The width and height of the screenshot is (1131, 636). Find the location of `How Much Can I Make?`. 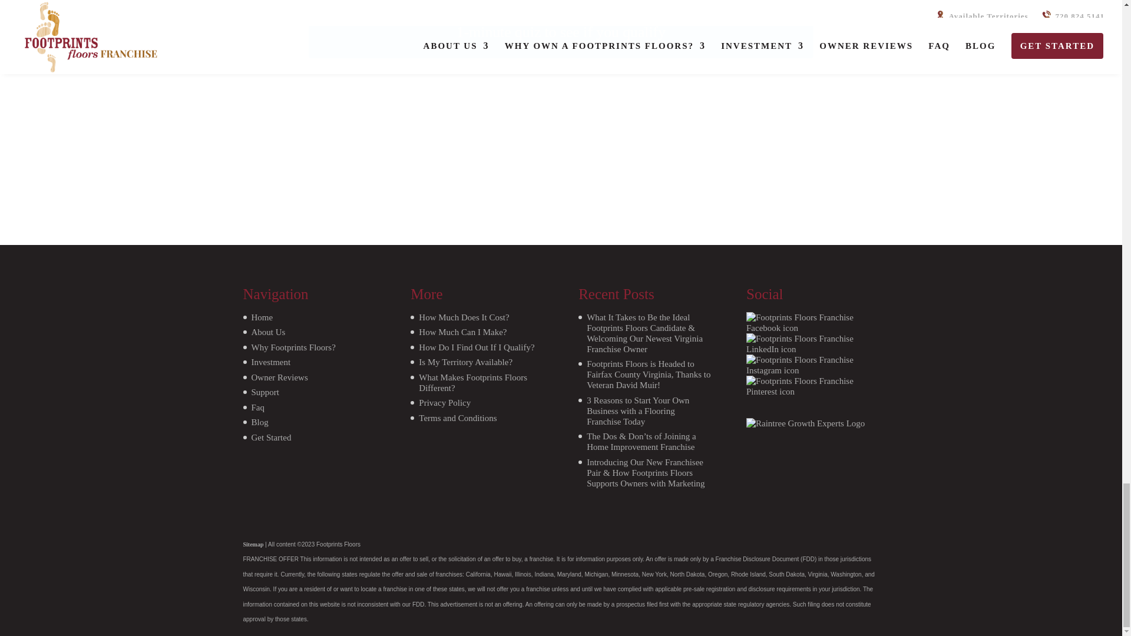

How Much Can I Make? is located at coordinates (476, 332).